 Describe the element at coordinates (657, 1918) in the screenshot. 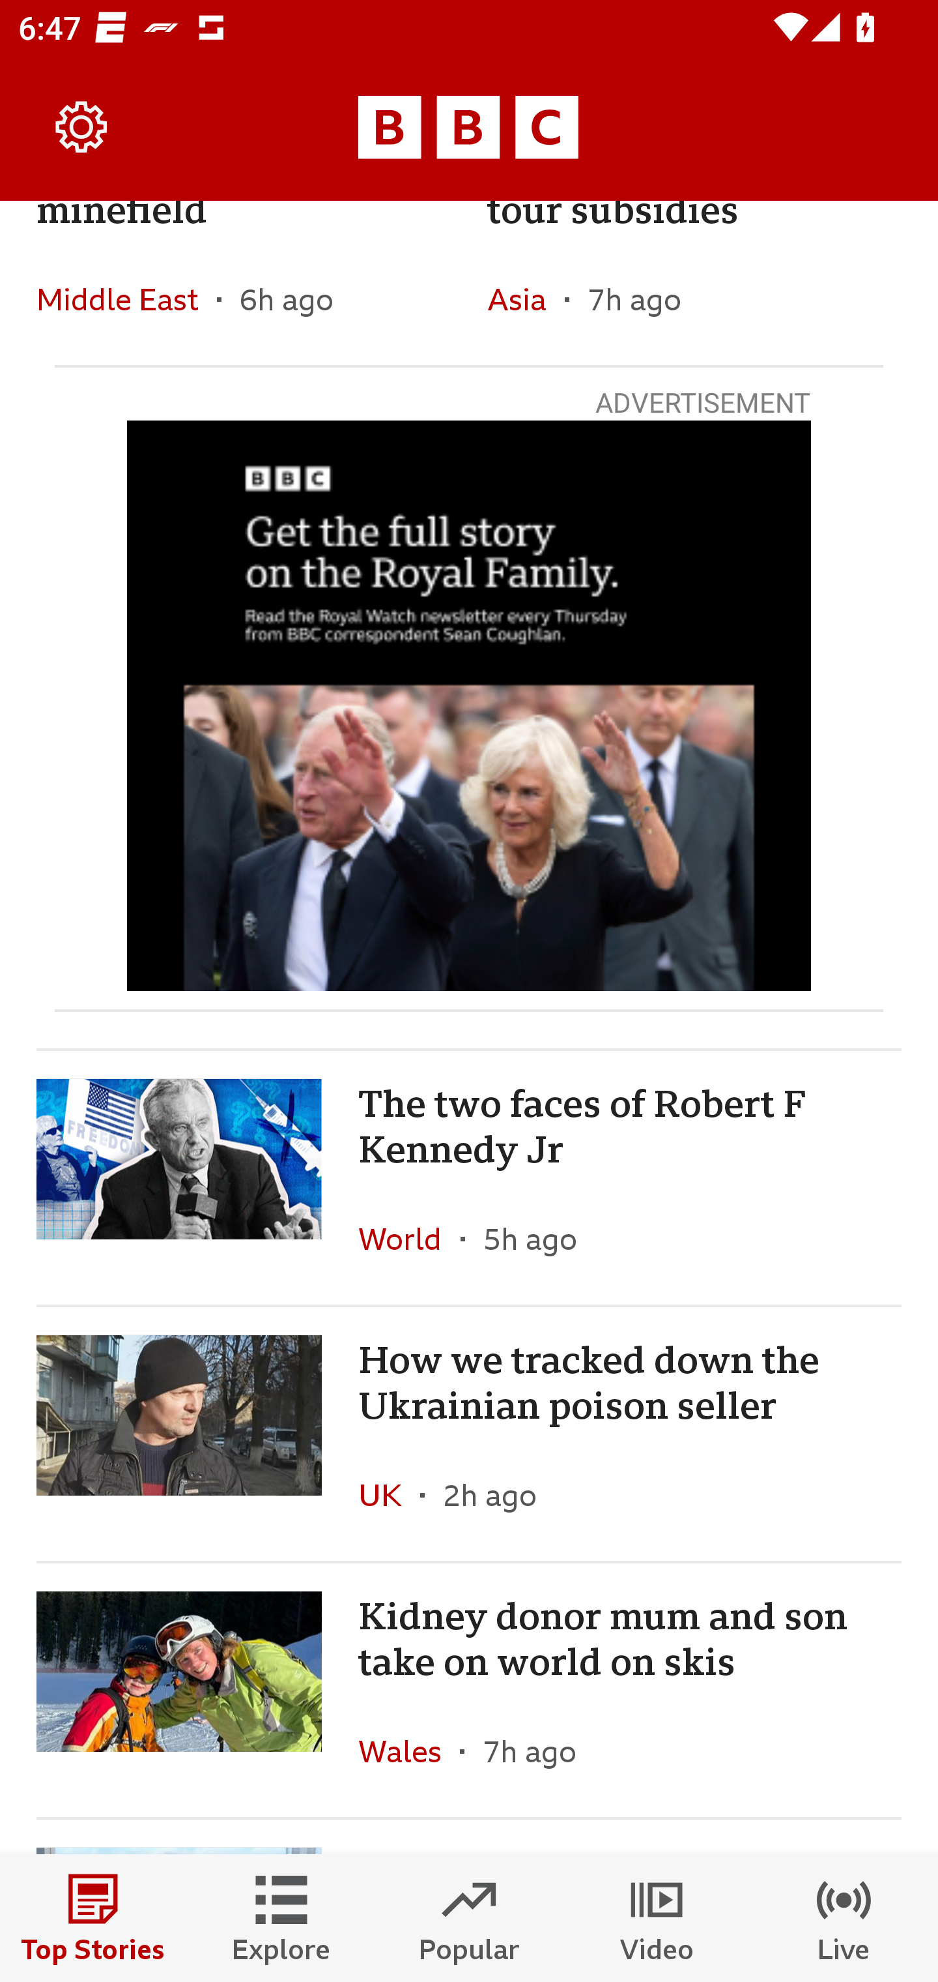

I see `Video` at that location.